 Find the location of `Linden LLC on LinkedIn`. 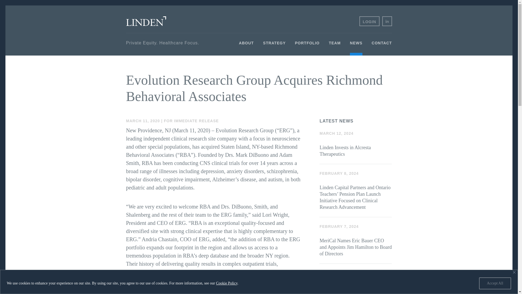

Linden LLC on LinkedIn is located at coordinates (387, 21).